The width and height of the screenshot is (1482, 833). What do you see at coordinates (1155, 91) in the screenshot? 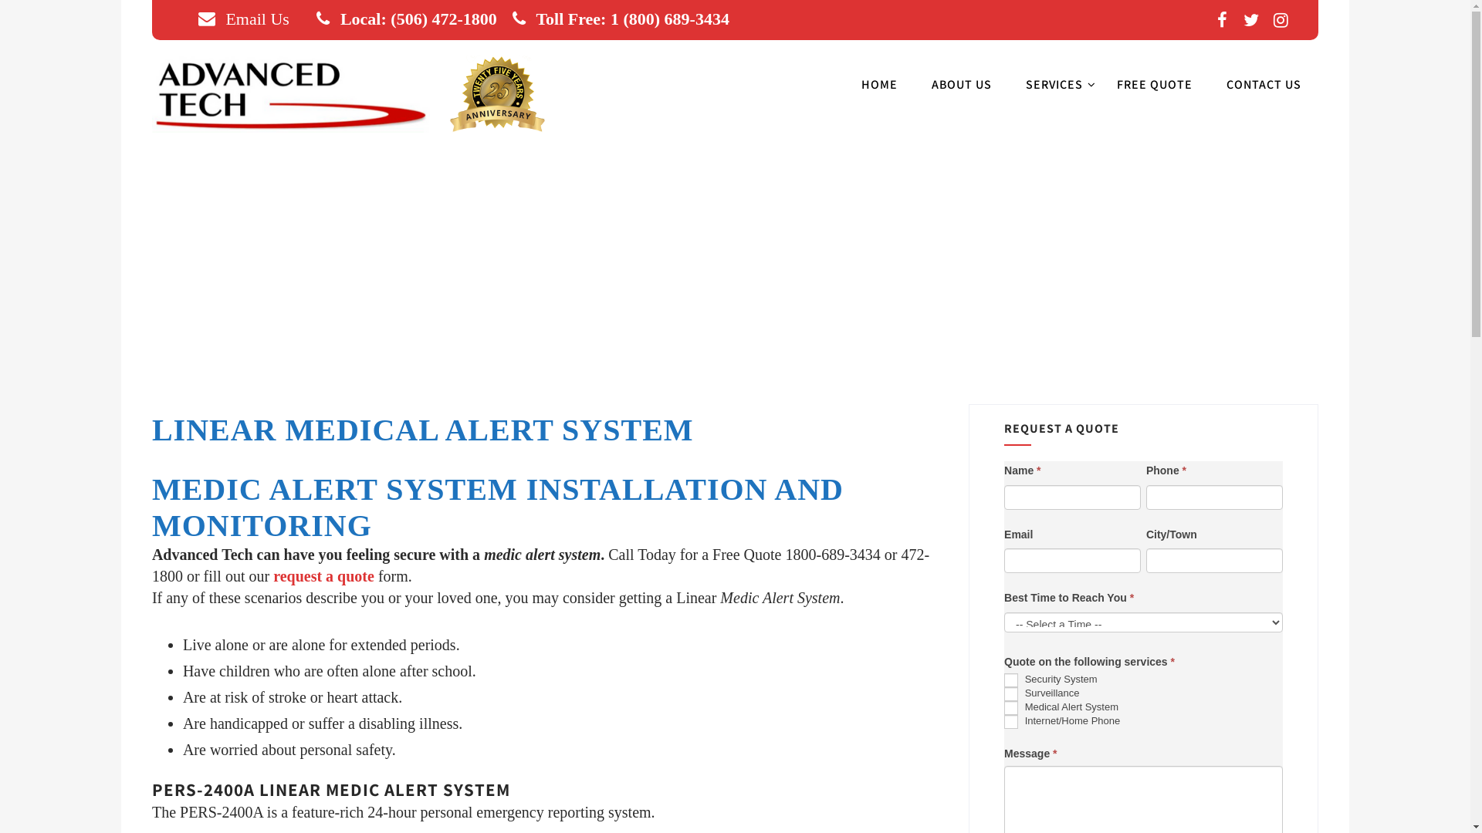
I see `FREE QUOTE` at bounding box center [1155, 91].